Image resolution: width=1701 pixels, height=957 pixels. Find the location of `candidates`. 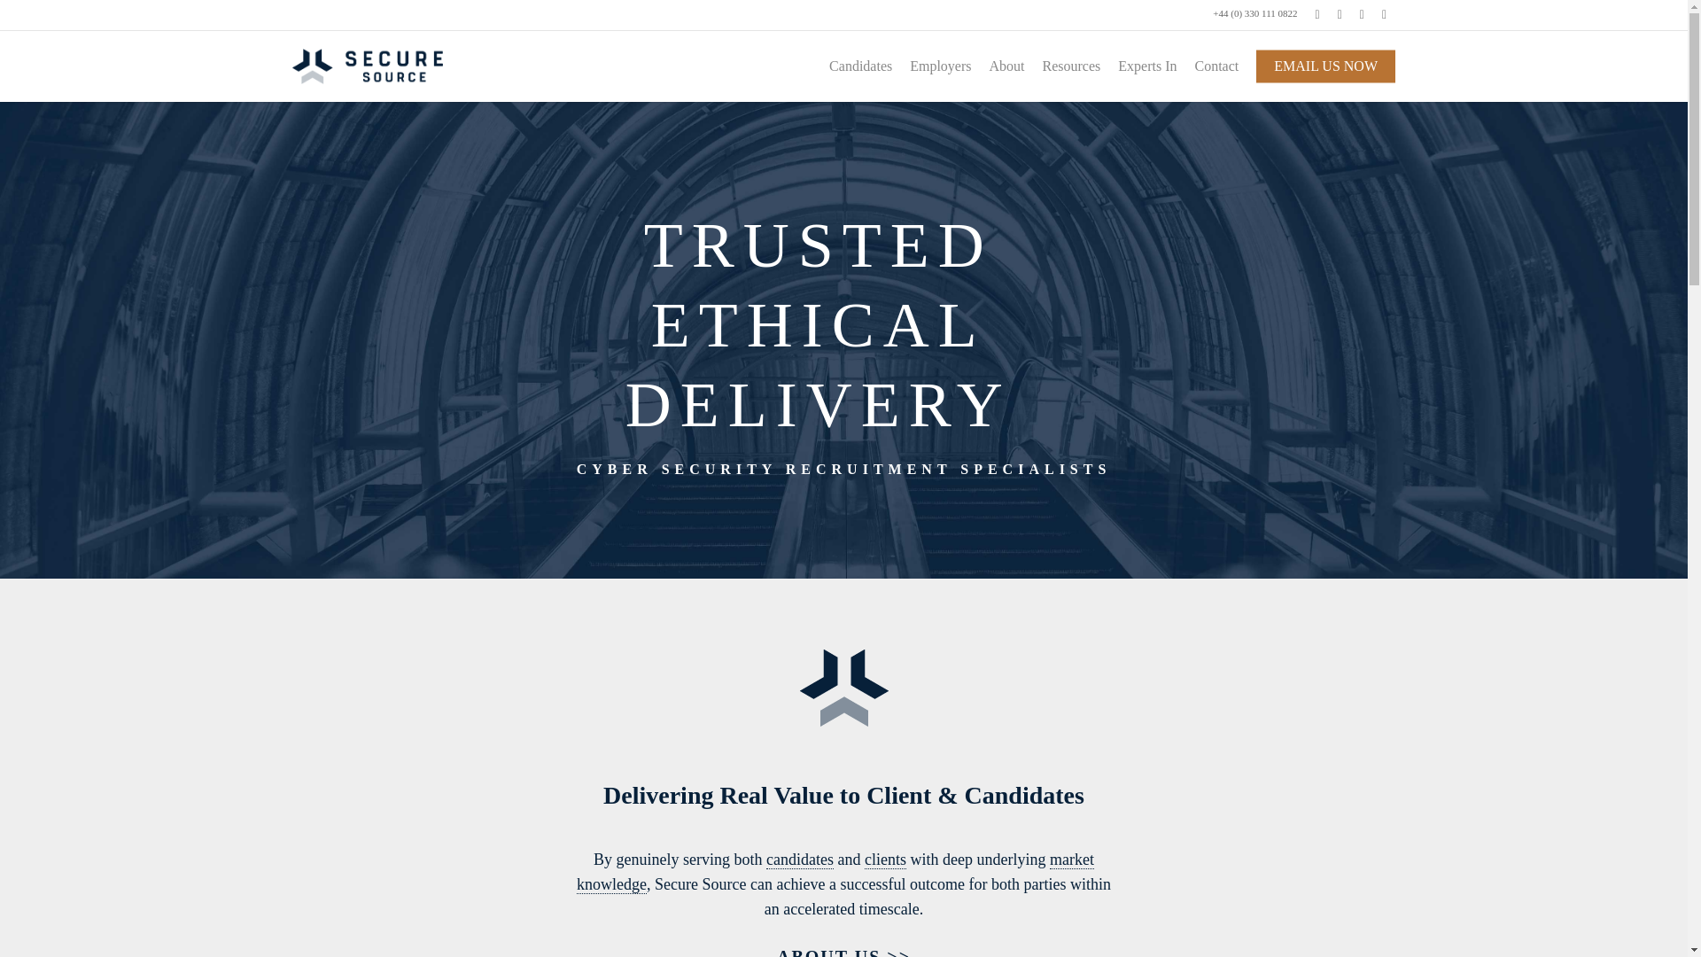

candidates is located at coordinates (799, 860).